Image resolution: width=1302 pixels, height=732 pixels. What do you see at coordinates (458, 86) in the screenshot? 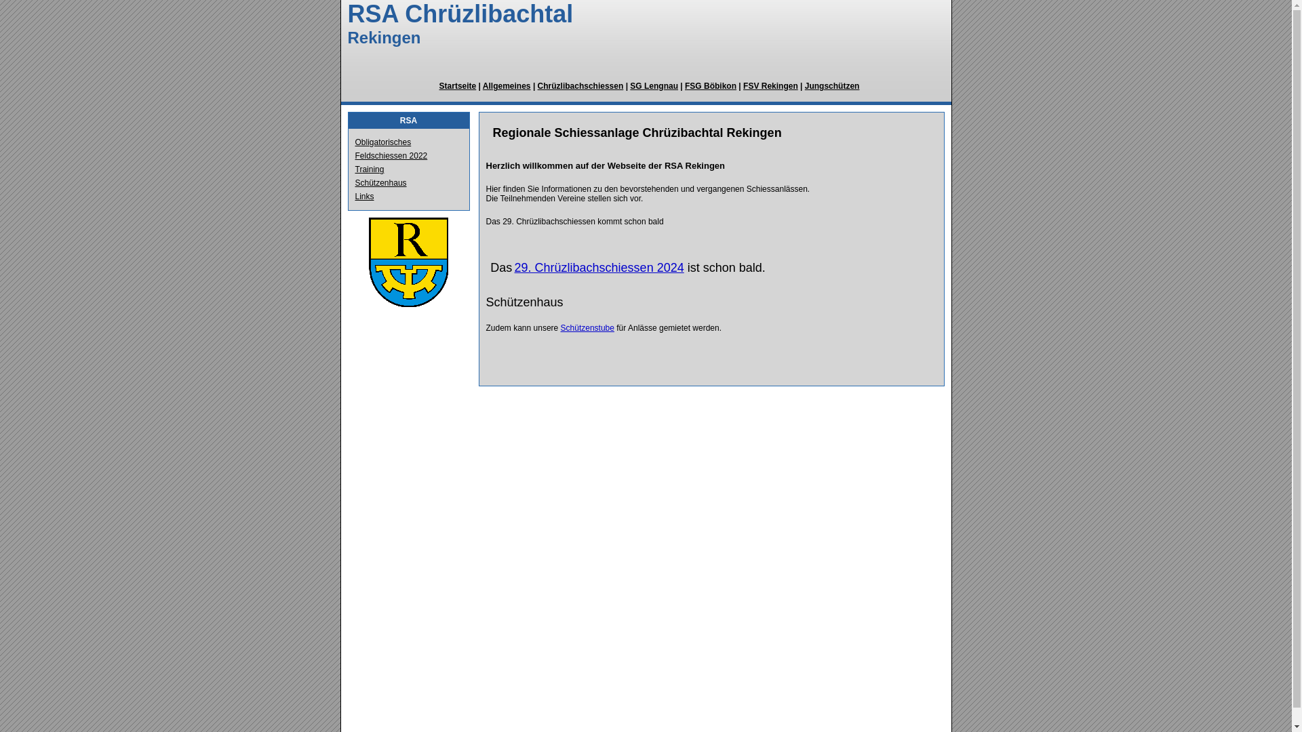
I see `Startseite` at bounding box center [458, 86].